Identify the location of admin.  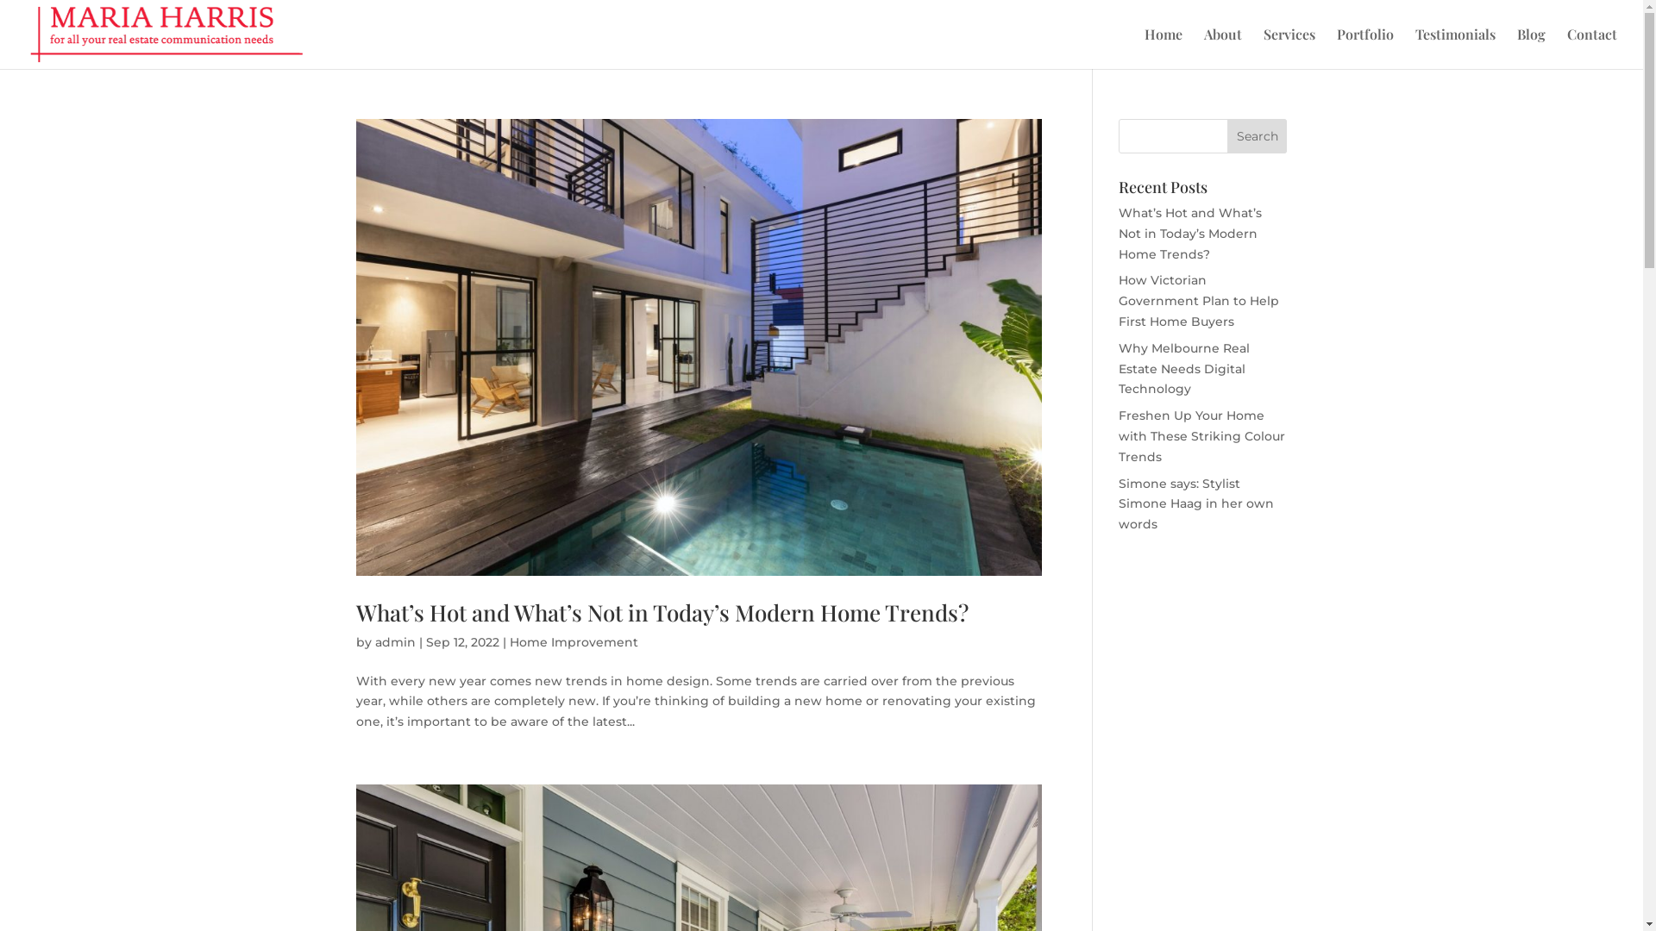
(395, 642).